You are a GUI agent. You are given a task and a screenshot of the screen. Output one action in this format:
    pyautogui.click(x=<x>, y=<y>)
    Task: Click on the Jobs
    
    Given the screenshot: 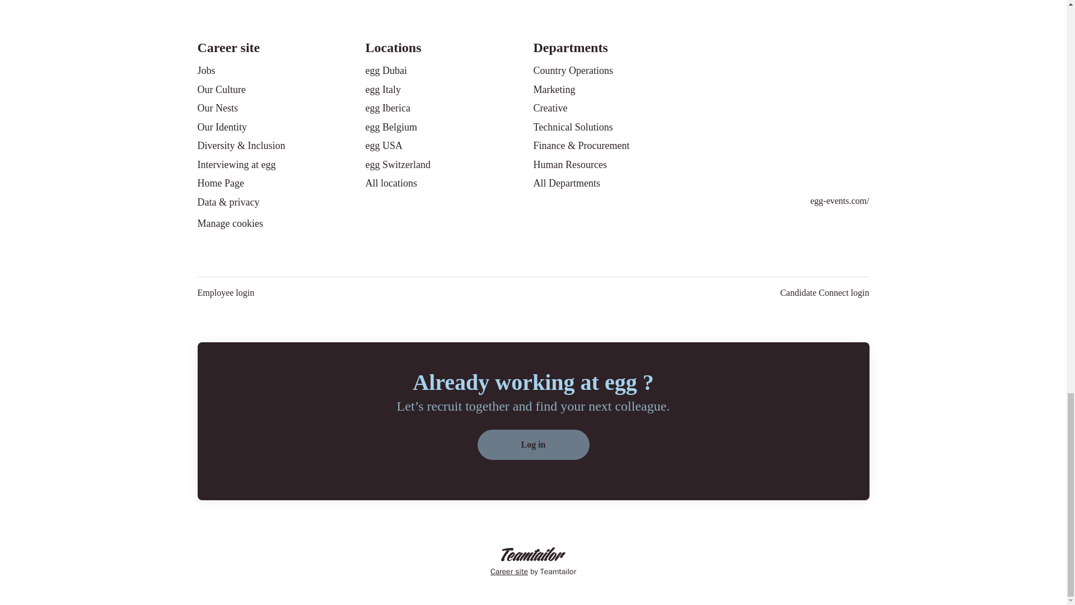 What is the action you would take?
    pyautogui.click(x=206, y=71)
    